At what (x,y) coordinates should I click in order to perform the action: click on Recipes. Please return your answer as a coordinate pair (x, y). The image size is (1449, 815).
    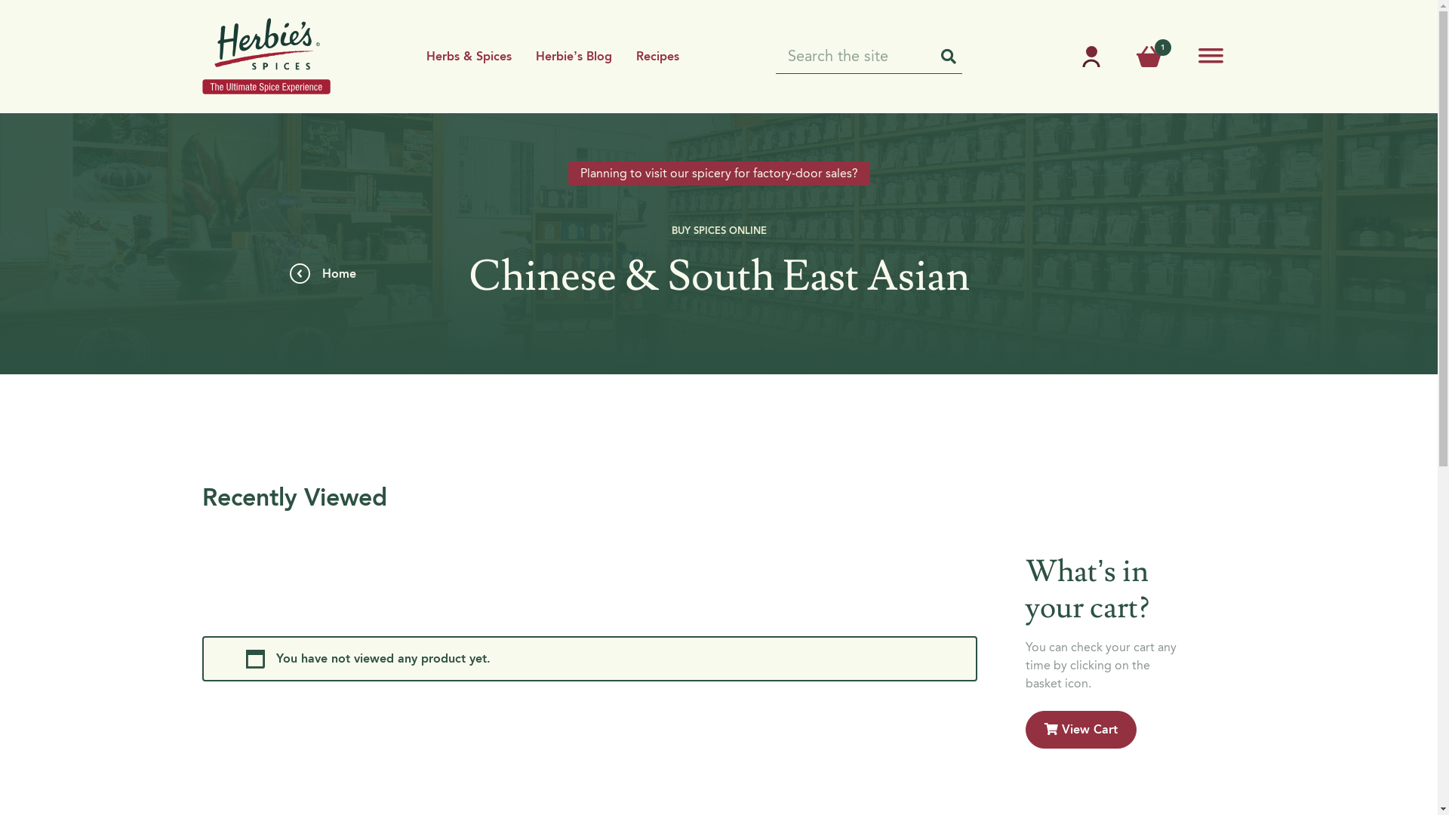
    Looking at the image, I should click on (658, 56).